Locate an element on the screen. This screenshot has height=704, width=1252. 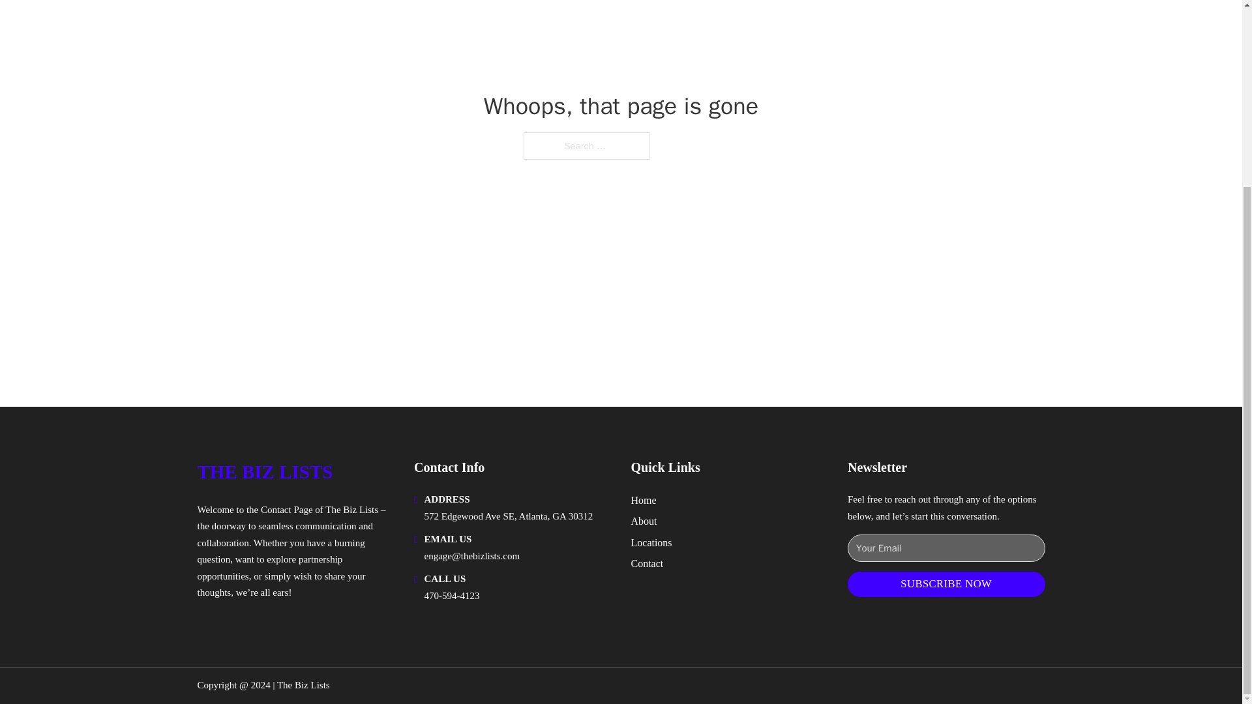
SUBSCRIBE NOW is located at coordinates (946, 584).